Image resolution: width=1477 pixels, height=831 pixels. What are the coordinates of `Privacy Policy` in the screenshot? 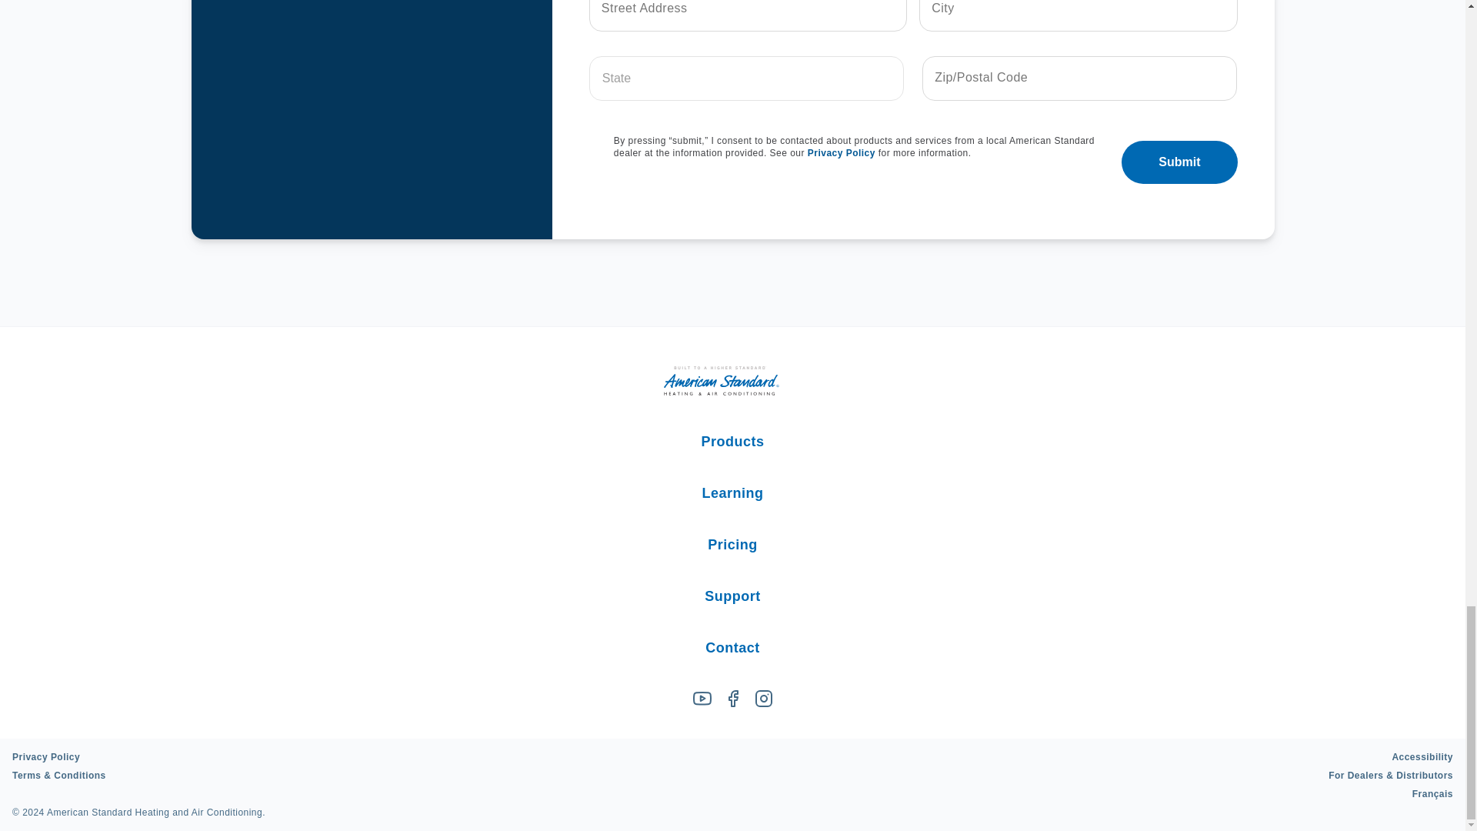 It's located at (45, 746).